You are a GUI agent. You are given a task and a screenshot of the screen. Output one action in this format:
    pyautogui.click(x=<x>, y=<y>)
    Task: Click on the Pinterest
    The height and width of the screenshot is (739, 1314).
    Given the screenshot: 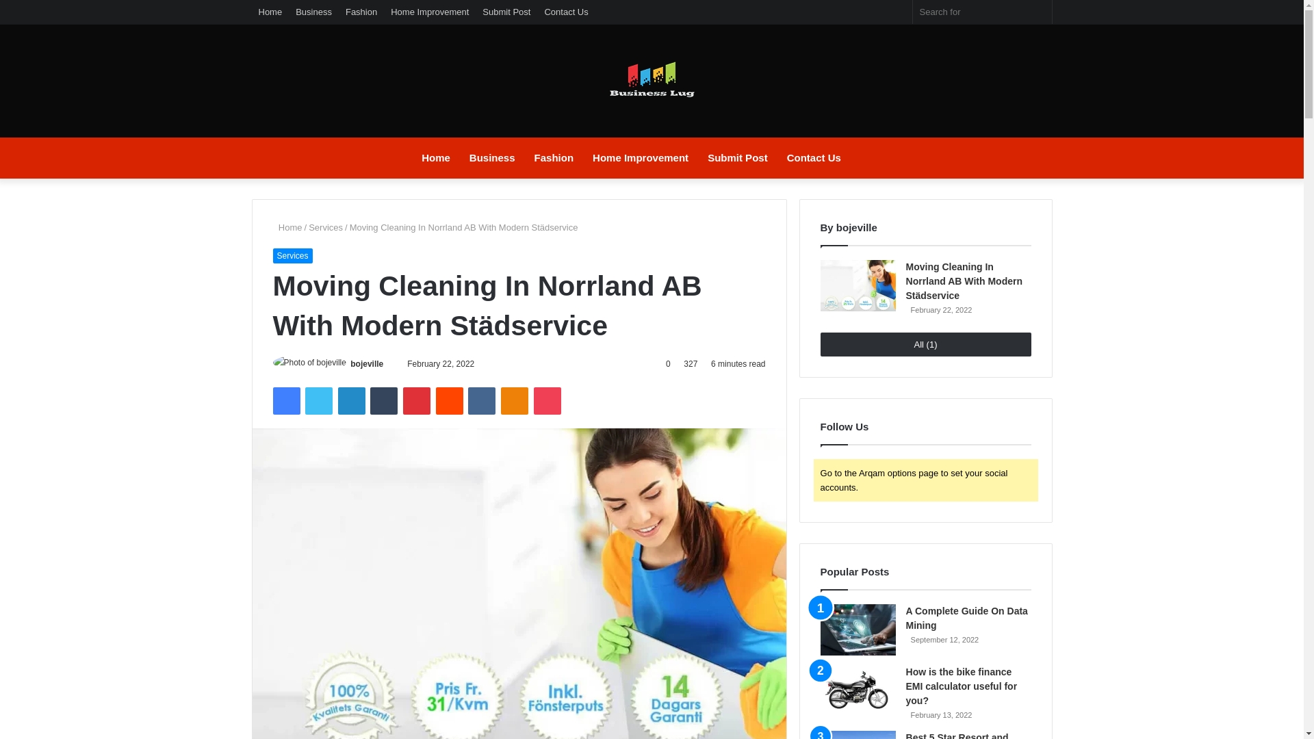 What is the action you would take?
    pyautogui.click(x=417, y=400)
    